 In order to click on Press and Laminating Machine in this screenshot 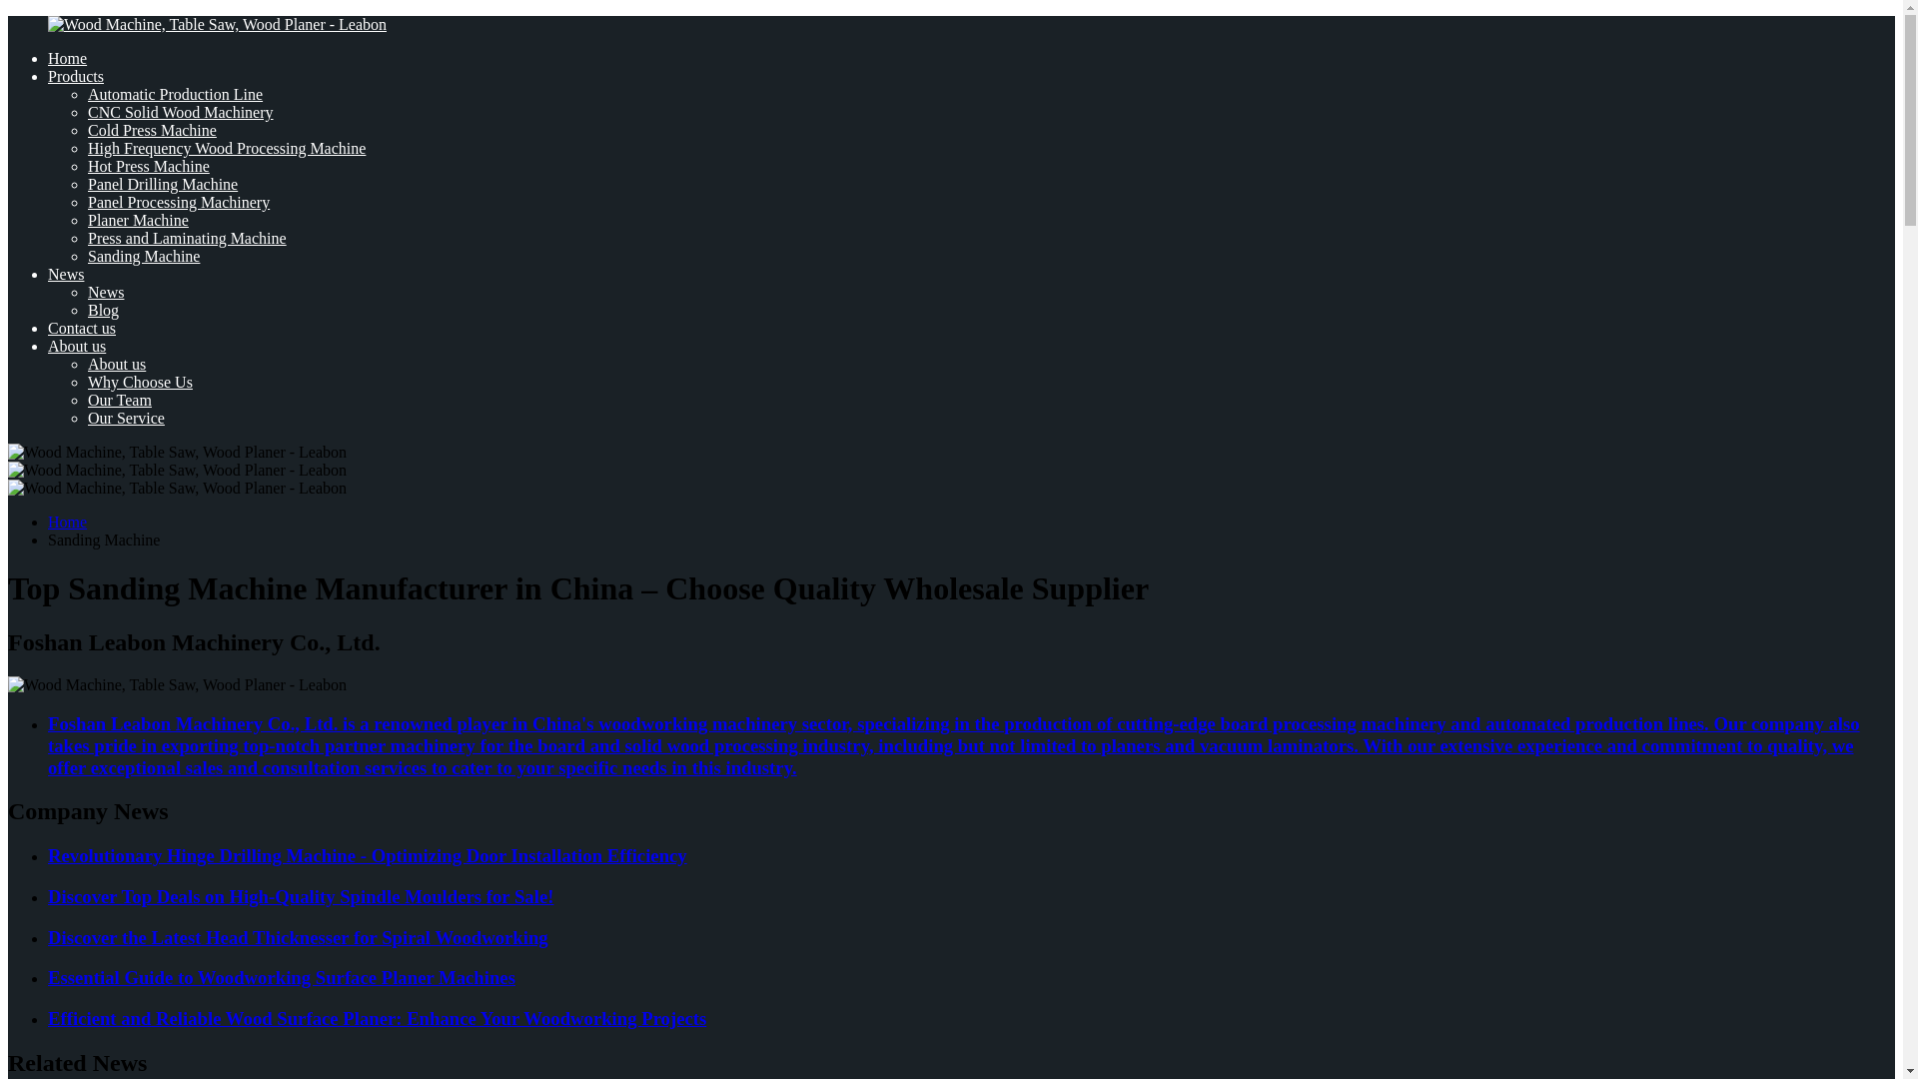, I will do `click(187, 238)`.